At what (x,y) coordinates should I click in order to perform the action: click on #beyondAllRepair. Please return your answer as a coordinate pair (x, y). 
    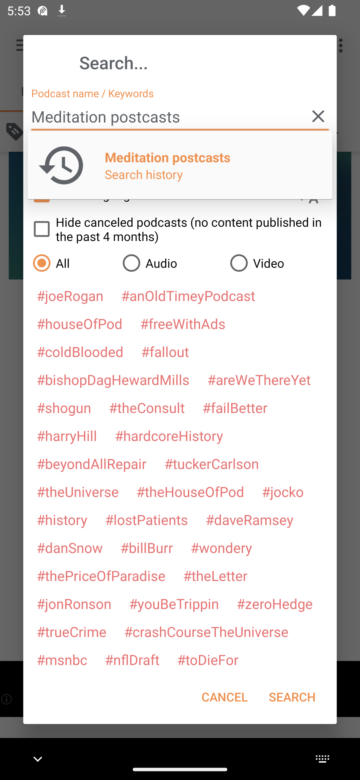
    Looking at the image, I should click on (91, 463).